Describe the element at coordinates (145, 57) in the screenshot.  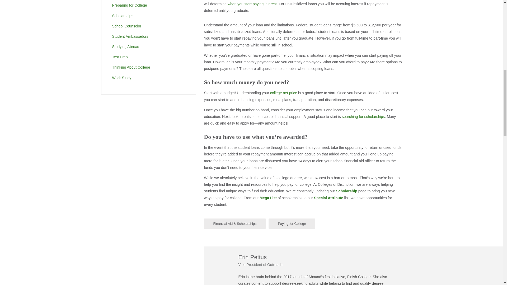
I see `Test Prep` at that location.